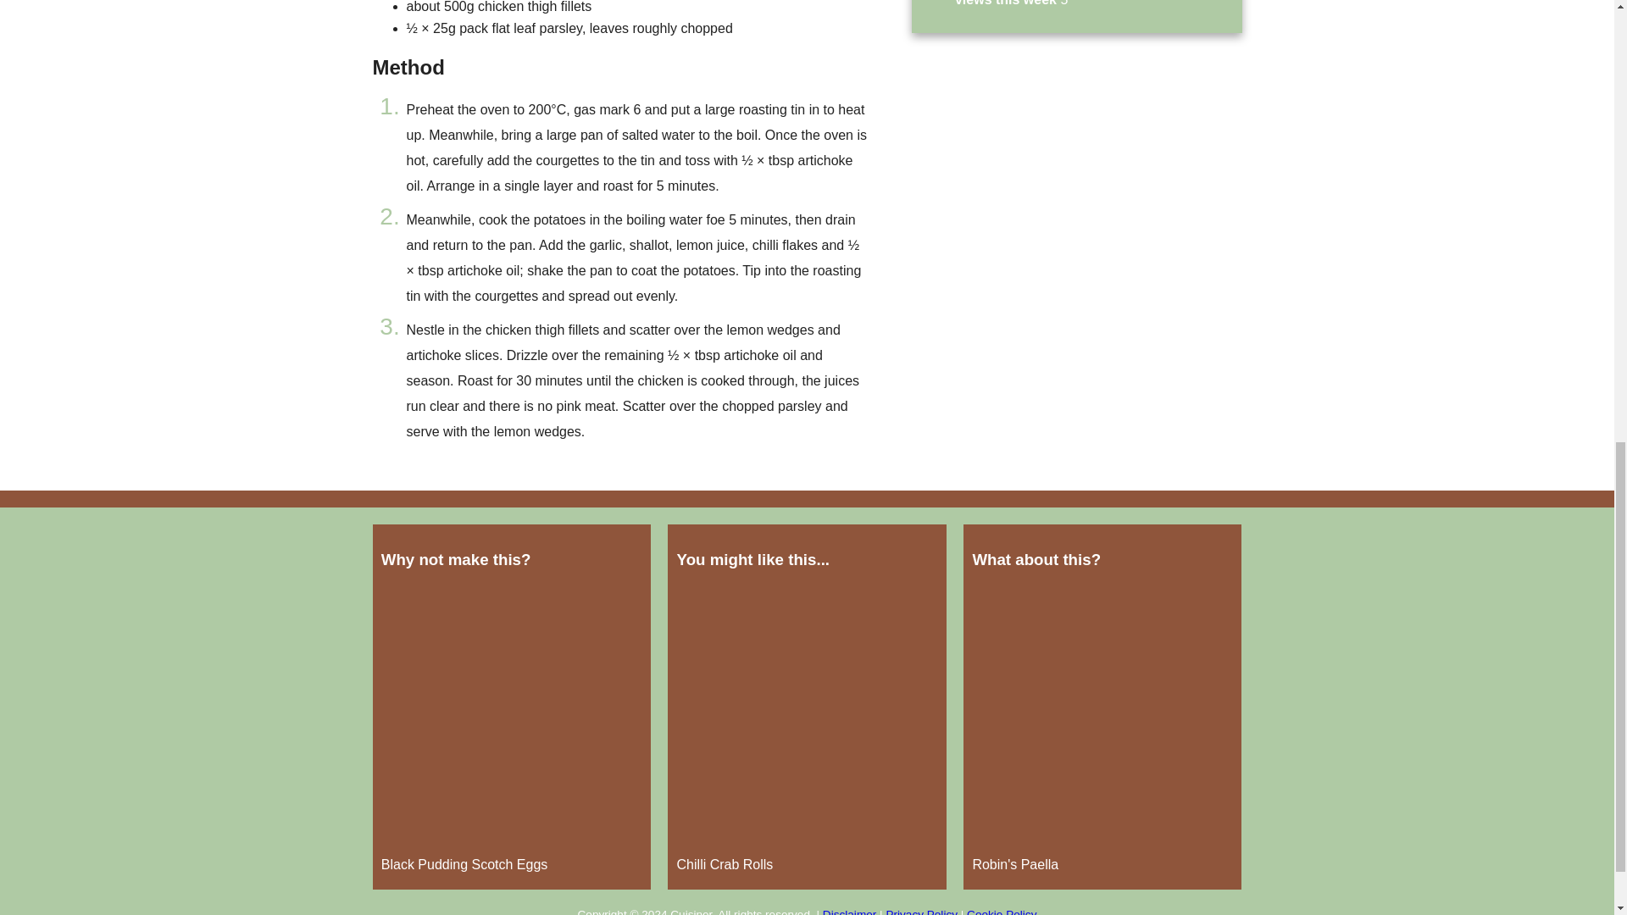 The image size is (1627, 915). Describe the element at coordinates (921, 912) in the screenshot. I see `Privacy Policy` at that location.